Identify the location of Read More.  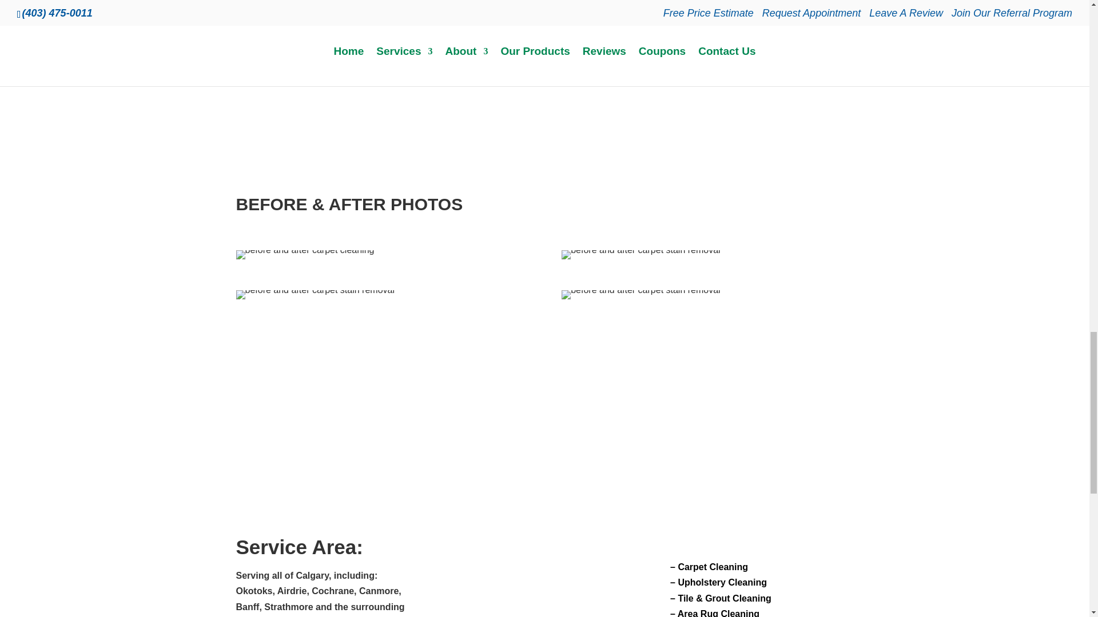
(709, 78).